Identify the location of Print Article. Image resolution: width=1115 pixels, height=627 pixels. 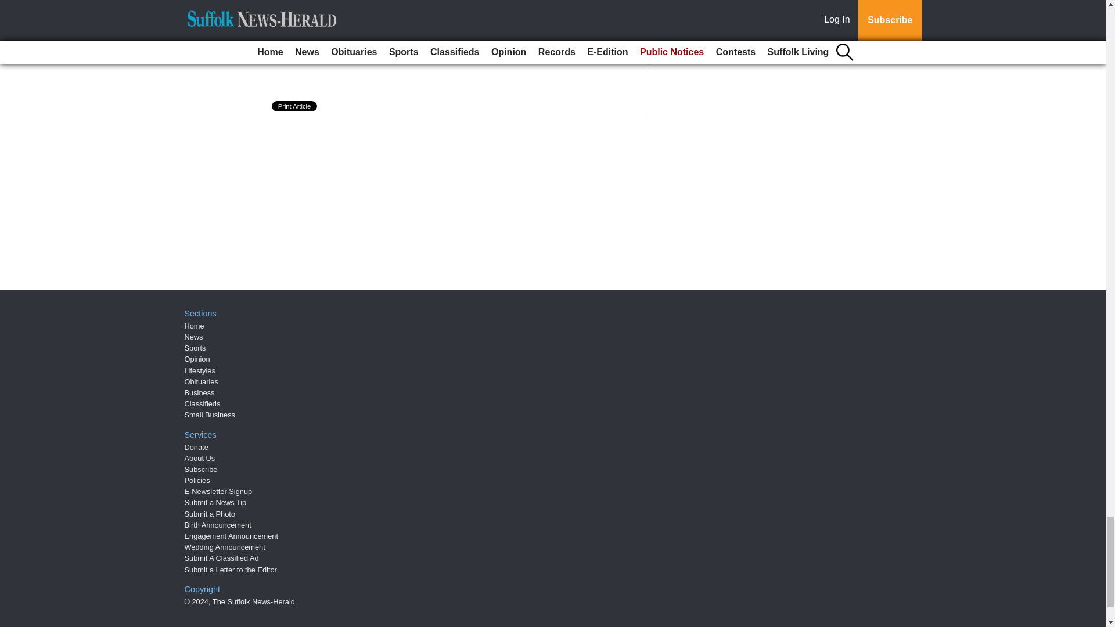
(295, 106).